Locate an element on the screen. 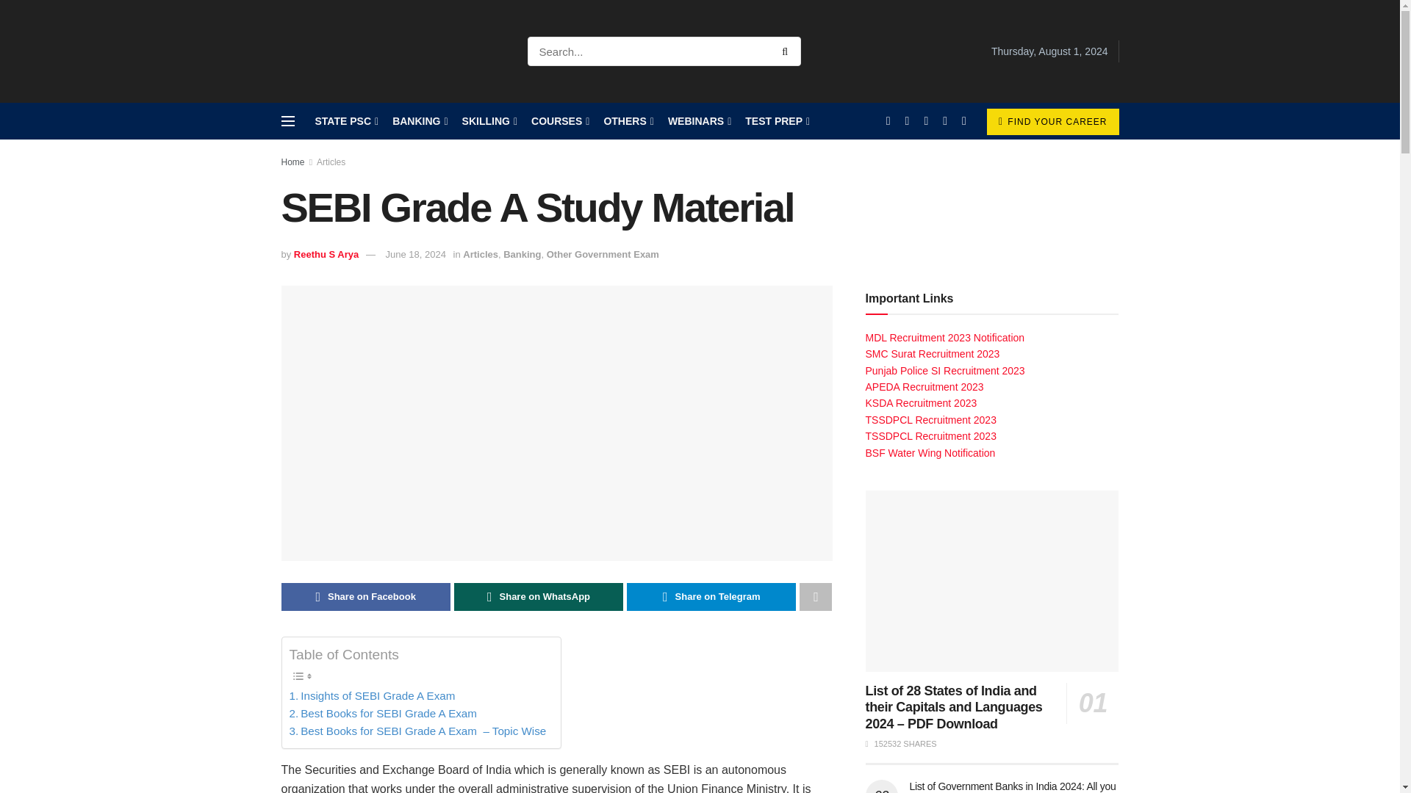  STATE PSC is located at coordinates (345, 121).